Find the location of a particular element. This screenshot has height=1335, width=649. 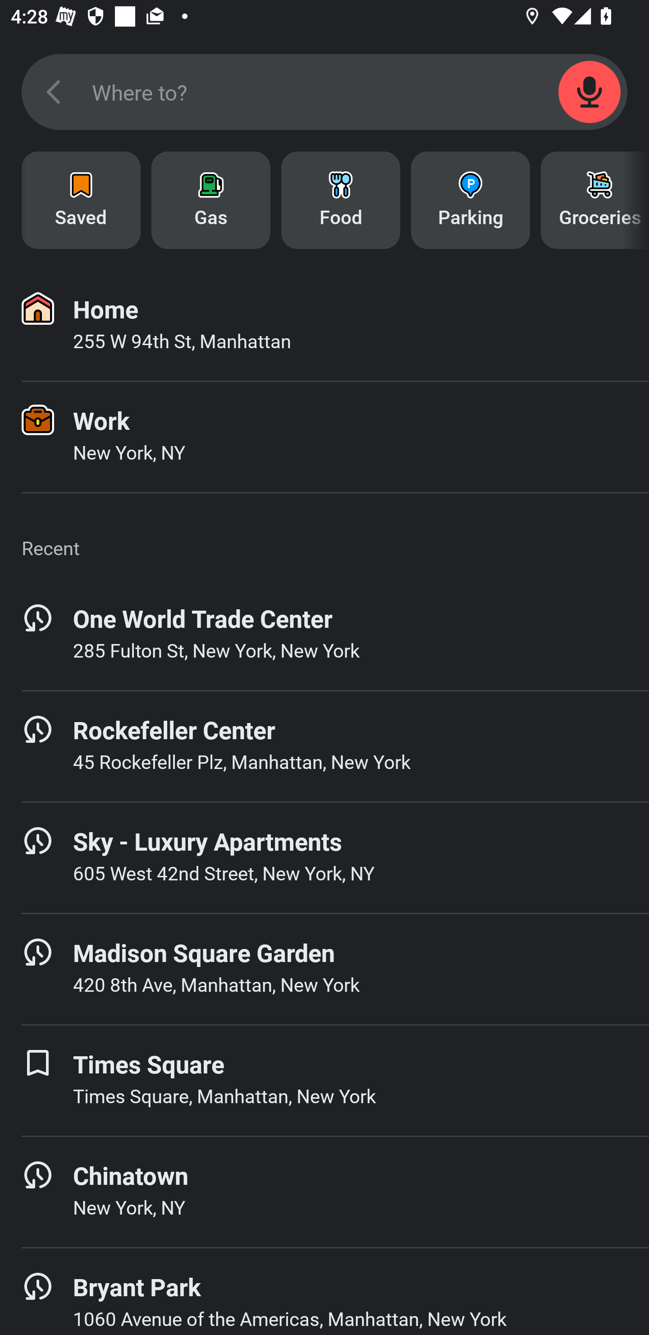

Chinatown New York, NY is located at coordinates (324, 1192).